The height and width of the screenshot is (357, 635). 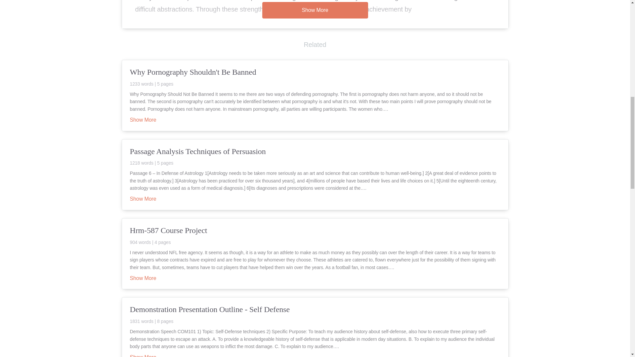 What do you see at coordinates (143, 278) in the screenshot?
I see `Show More` at bounding box center [143, 278].